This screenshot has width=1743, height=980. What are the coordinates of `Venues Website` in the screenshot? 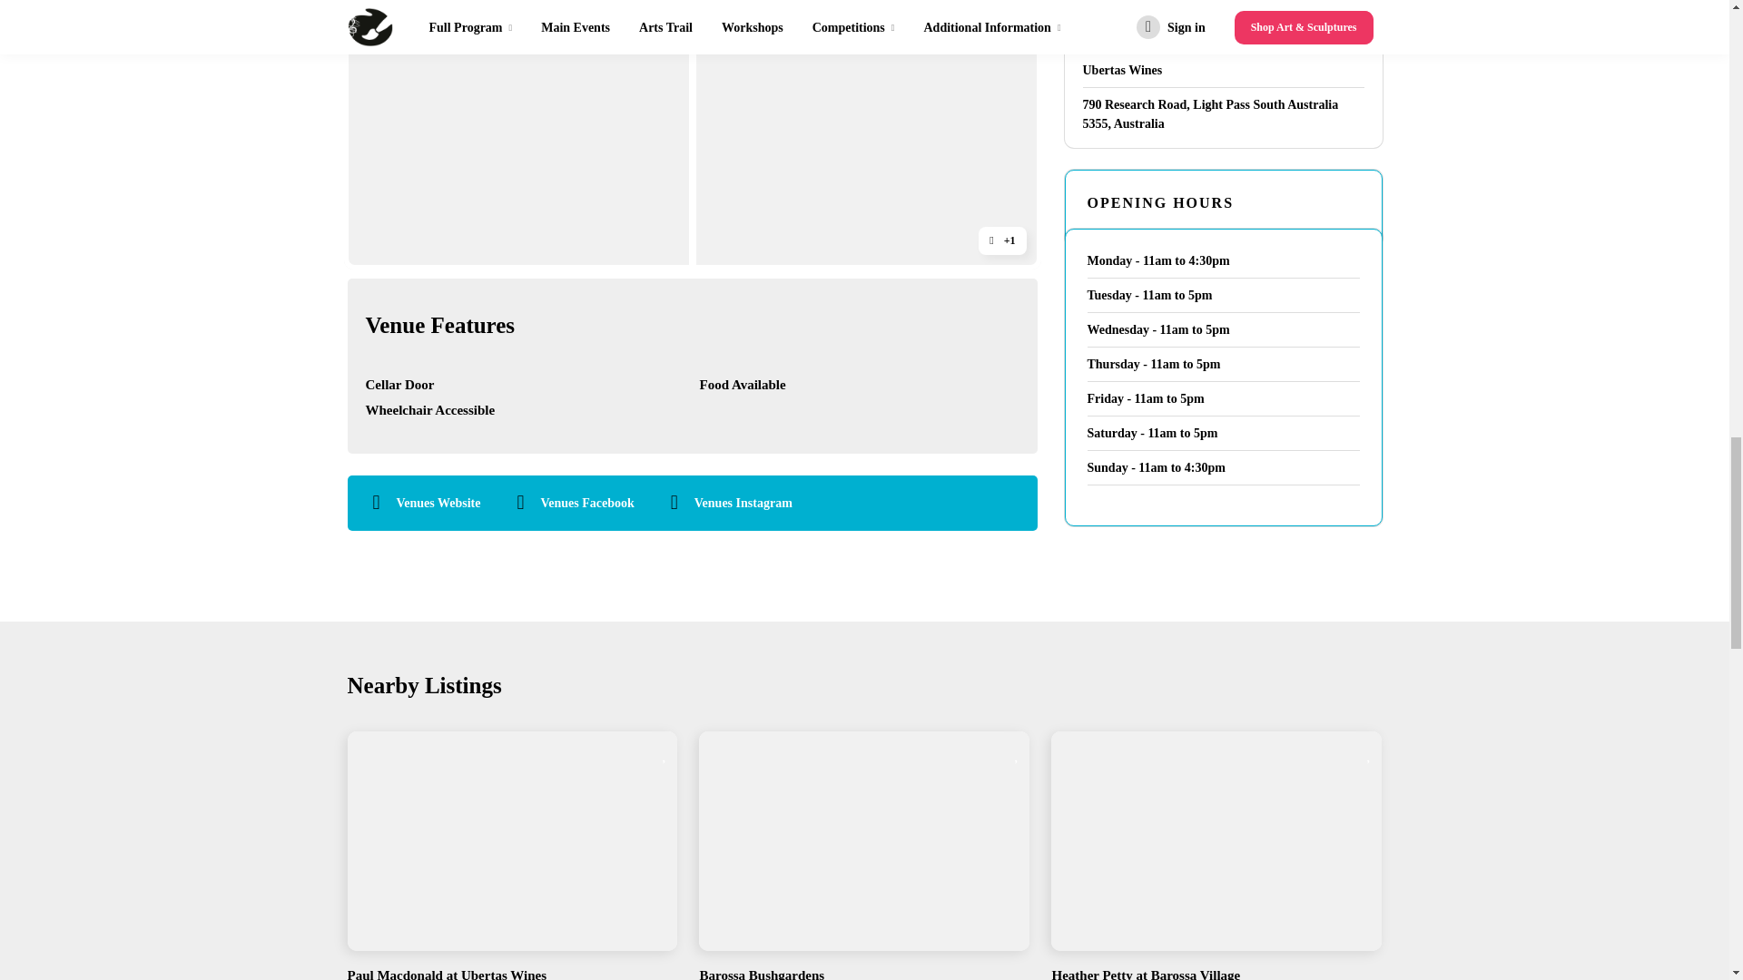 It's located at (438, 503).